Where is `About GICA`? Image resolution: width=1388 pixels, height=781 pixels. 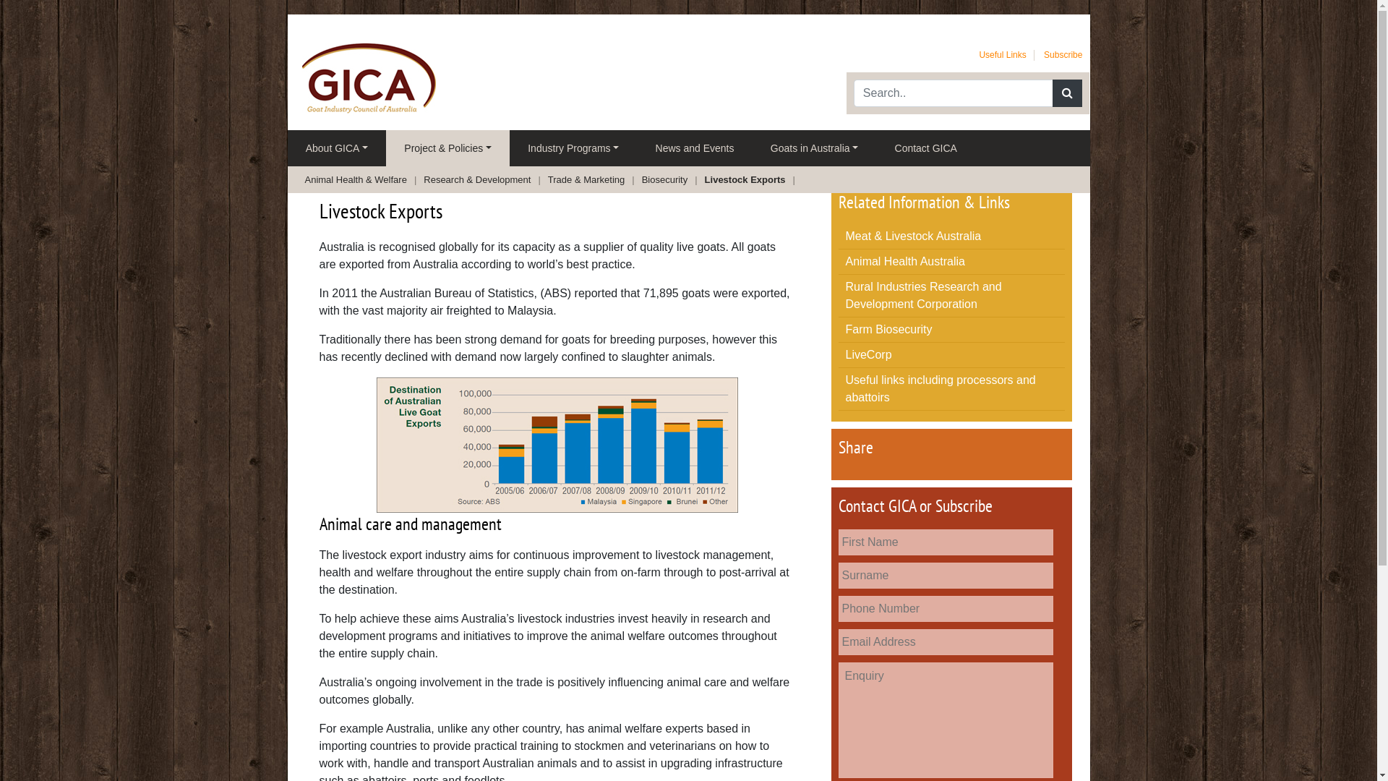
About GICA is located at coordinates (337, 148).